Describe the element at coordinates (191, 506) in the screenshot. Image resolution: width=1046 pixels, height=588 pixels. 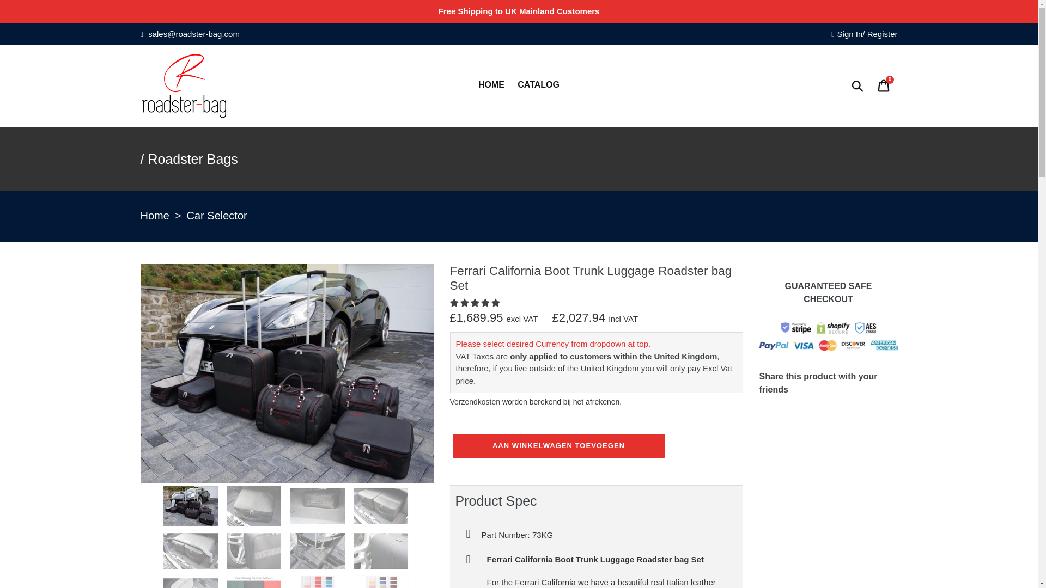
I see `Ferrari California Boot Trunk Luggage Roadster bag Set` at that location.